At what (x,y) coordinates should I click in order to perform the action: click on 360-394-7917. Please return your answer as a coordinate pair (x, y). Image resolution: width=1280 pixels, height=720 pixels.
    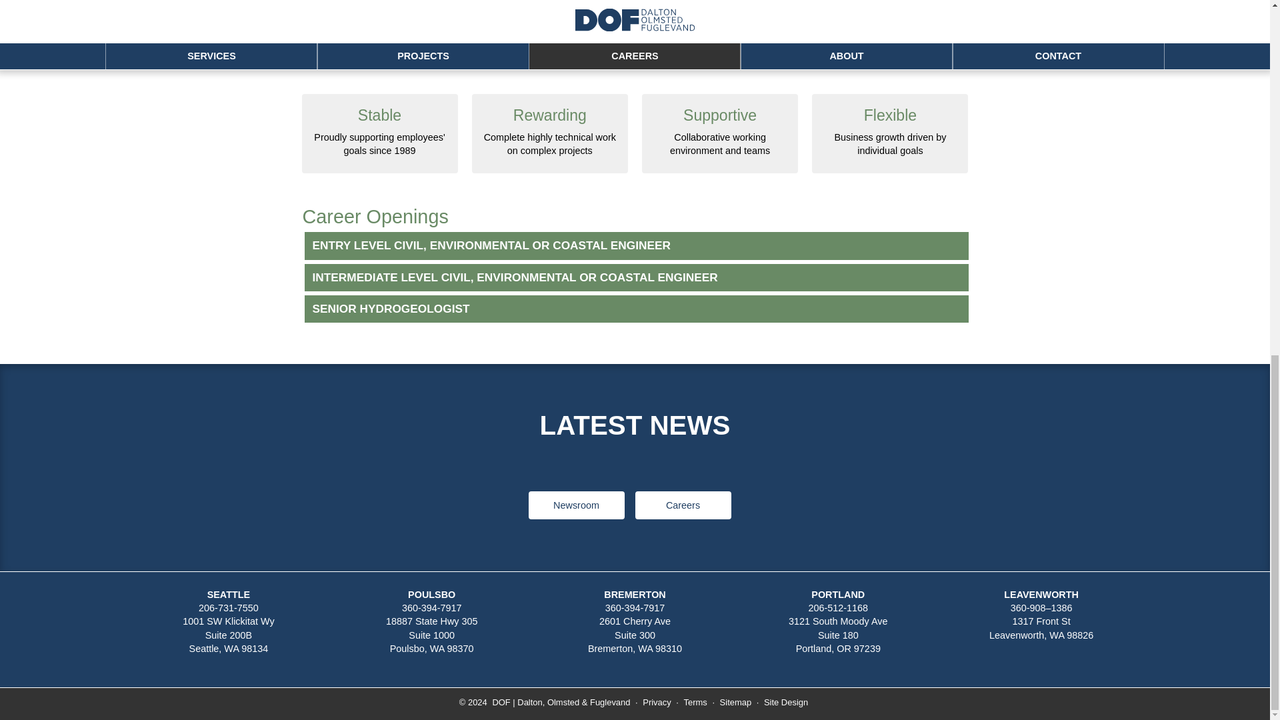
    Looking at the image, I should click on (837, 608).